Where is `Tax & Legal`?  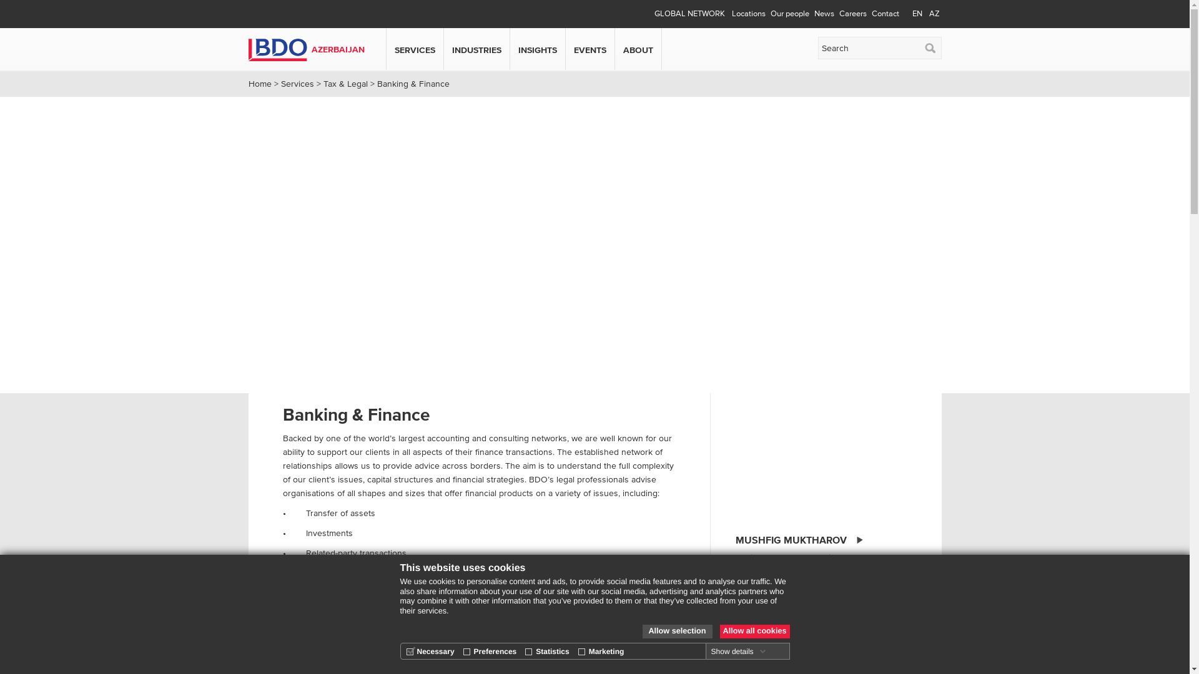
Tax & Legal is located at coordinates (346, 84).